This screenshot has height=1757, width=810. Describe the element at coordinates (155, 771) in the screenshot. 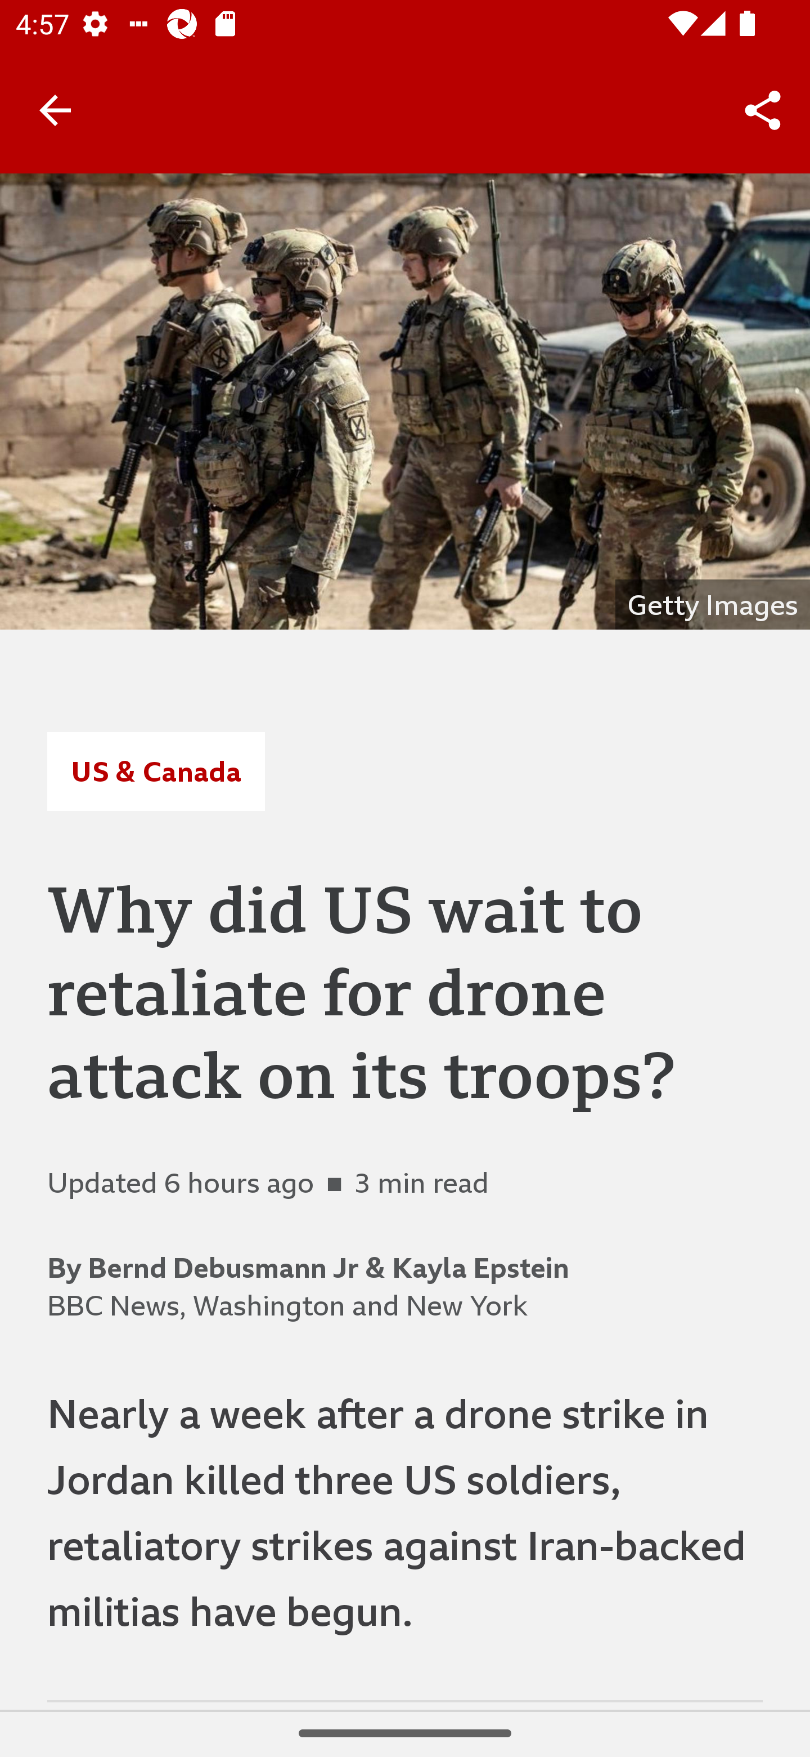

I see `US & Canada` at that location.